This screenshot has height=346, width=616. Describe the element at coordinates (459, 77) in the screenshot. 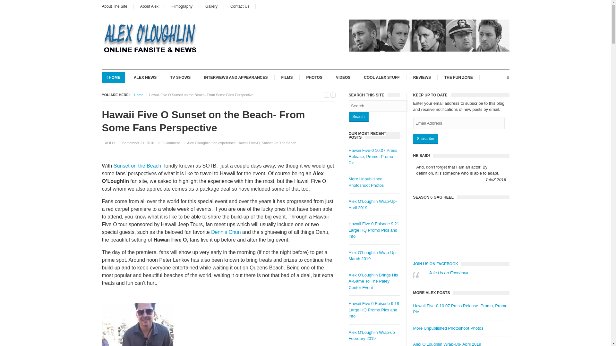

I see `THE FUN ZONE` at that location.